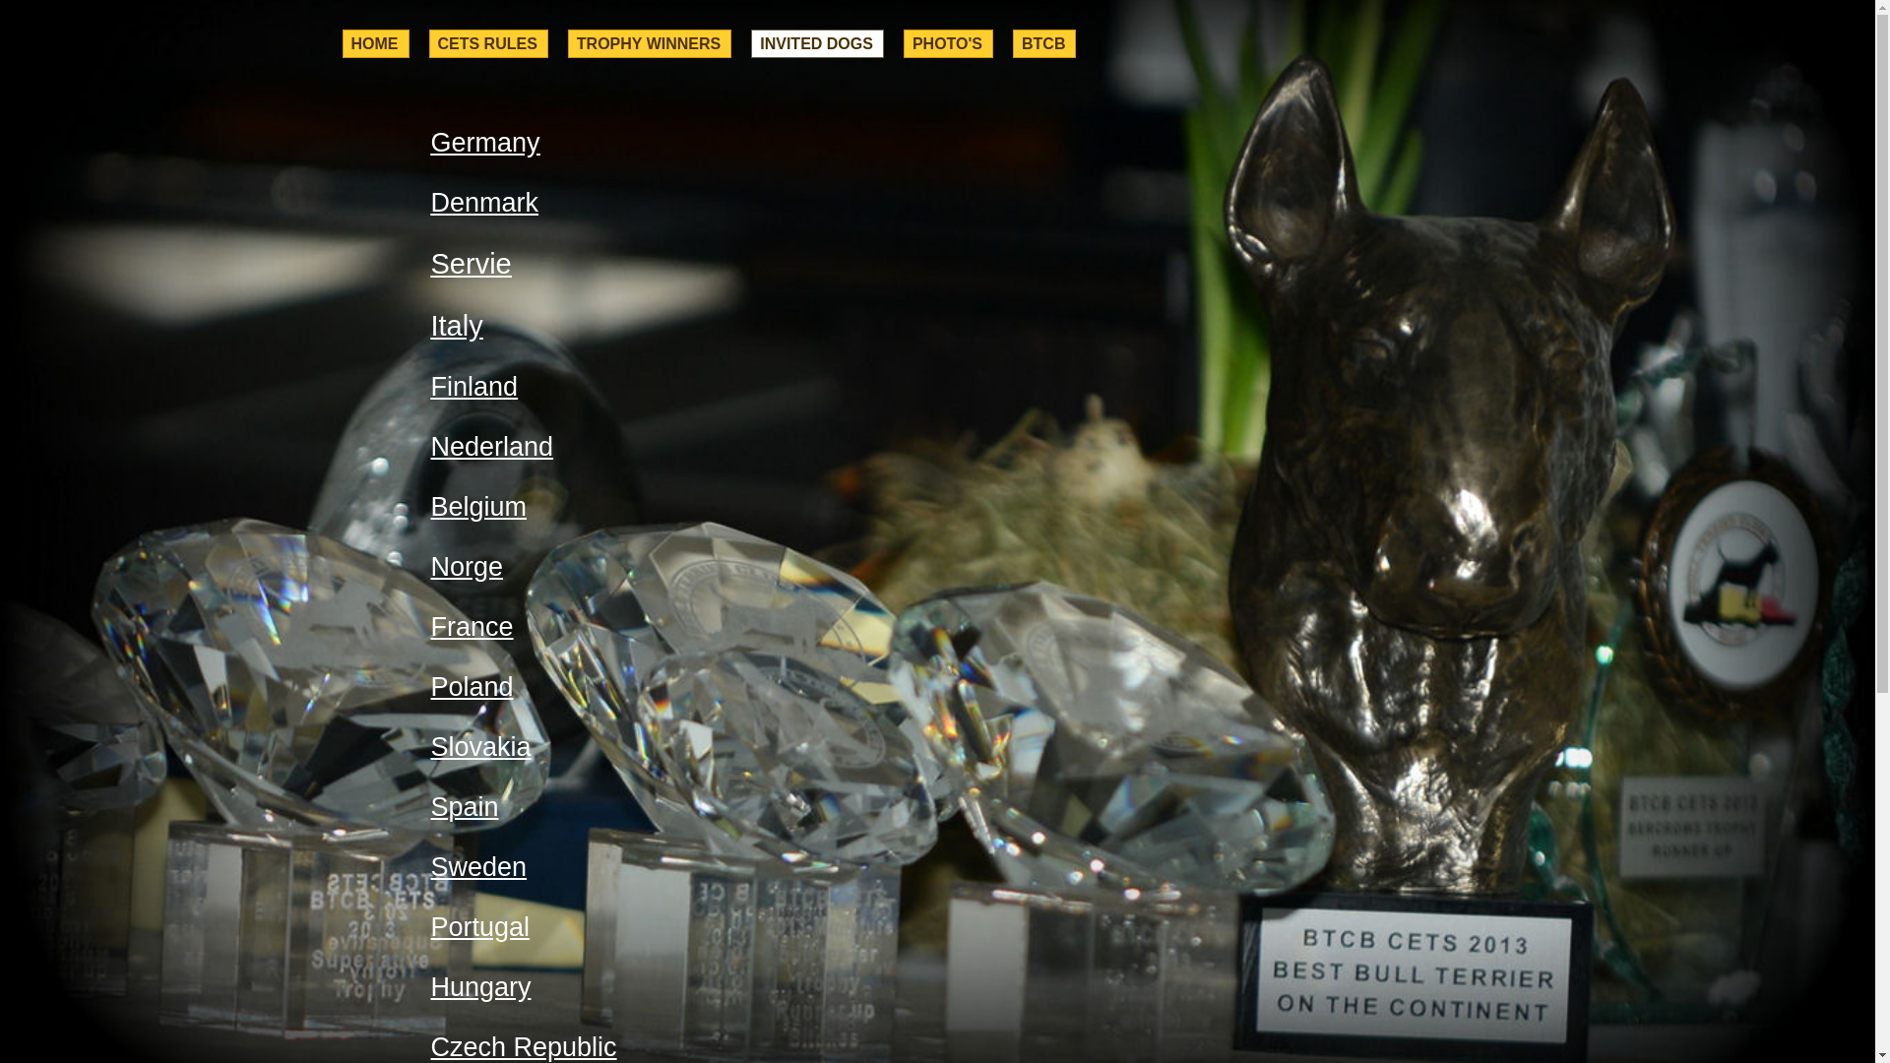  Describe the element at coordinates (472, 627) in the screenshot. I see `France` at that location.